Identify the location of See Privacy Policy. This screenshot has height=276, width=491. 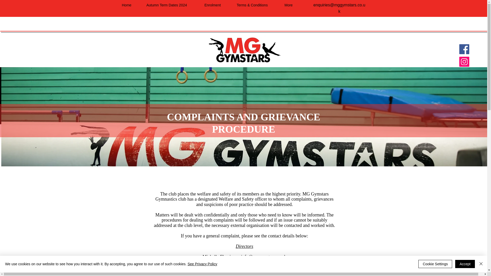
(202, 264).